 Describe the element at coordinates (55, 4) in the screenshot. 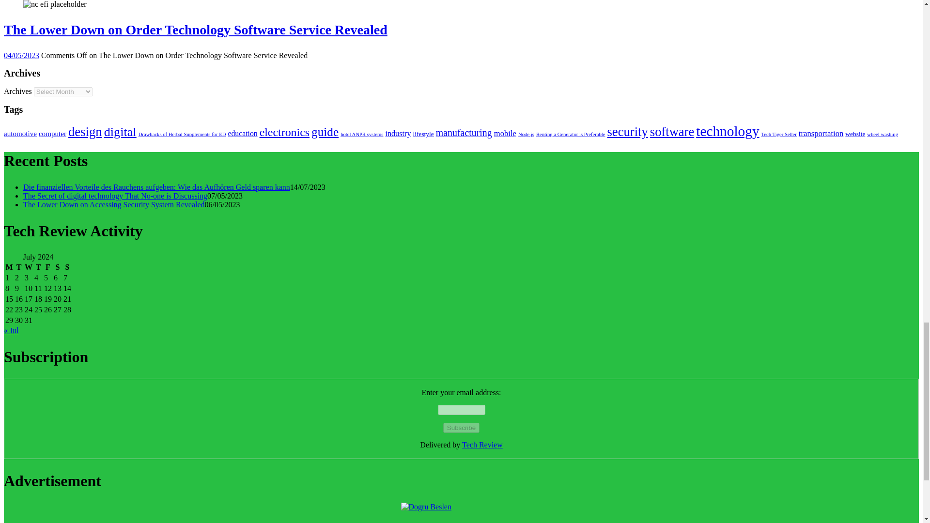

I see `The Lower Down on Order Technology Software Service Revealed` at that location.